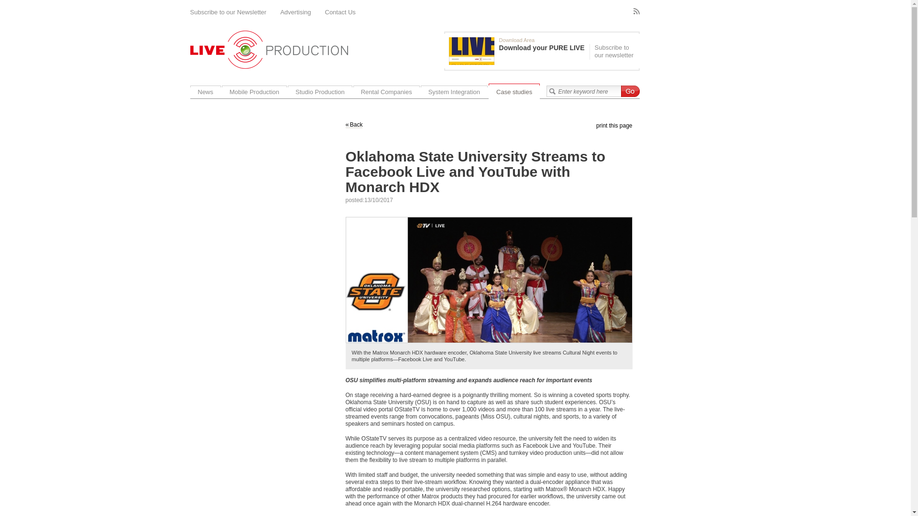 The image size is (918, 516). Describe the element at coordinates (295, 12) in the screenshot. I see `Advertising` at that location.